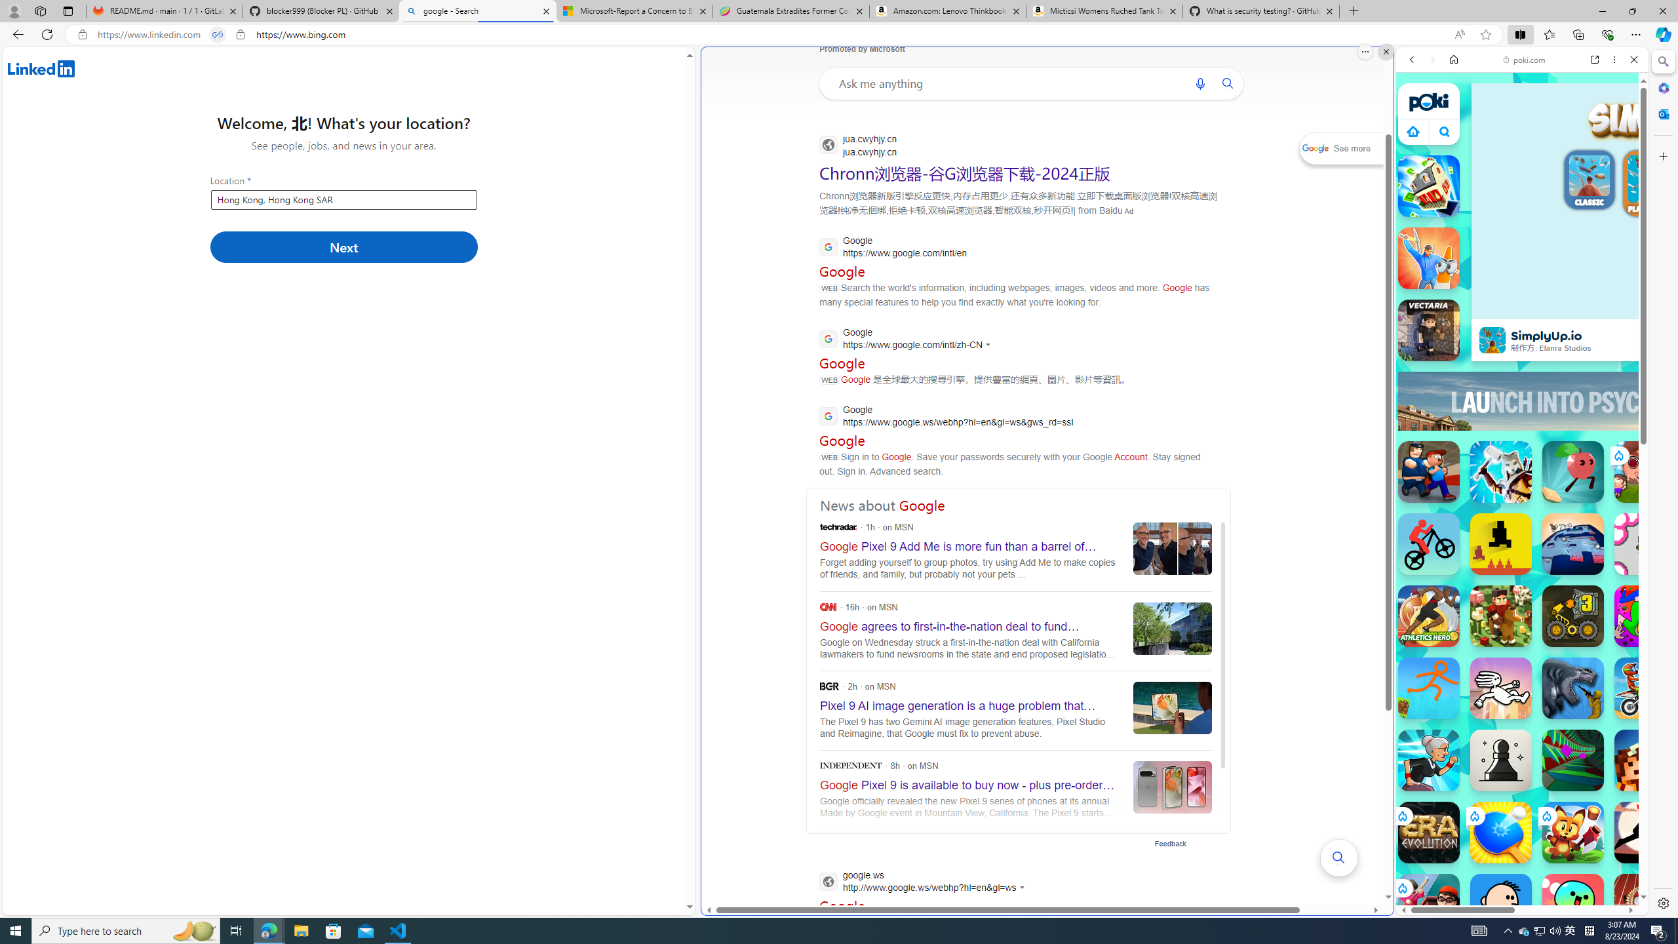  What do you see at coordinates (1602, 342) in the screenshot?
I see `Show More Shooting Games` at bounding box center [1602, 342].